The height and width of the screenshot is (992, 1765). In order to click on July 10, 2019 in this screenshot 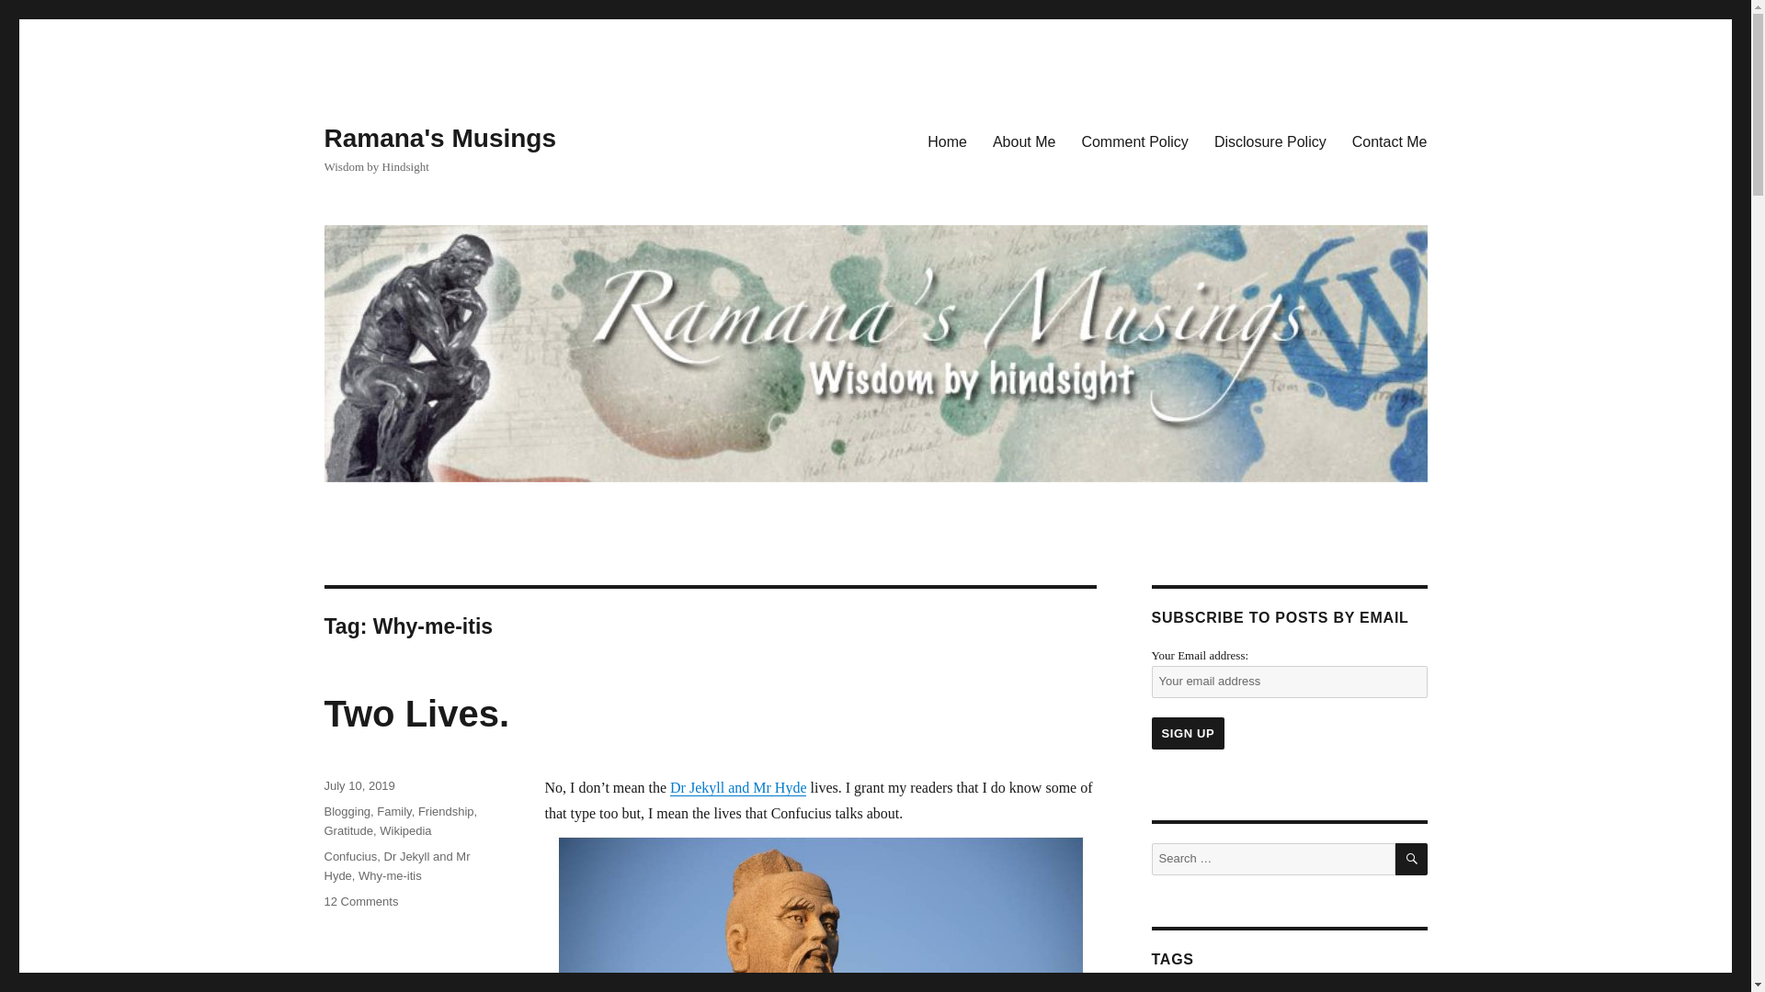, I will do `click(359, 784)`.